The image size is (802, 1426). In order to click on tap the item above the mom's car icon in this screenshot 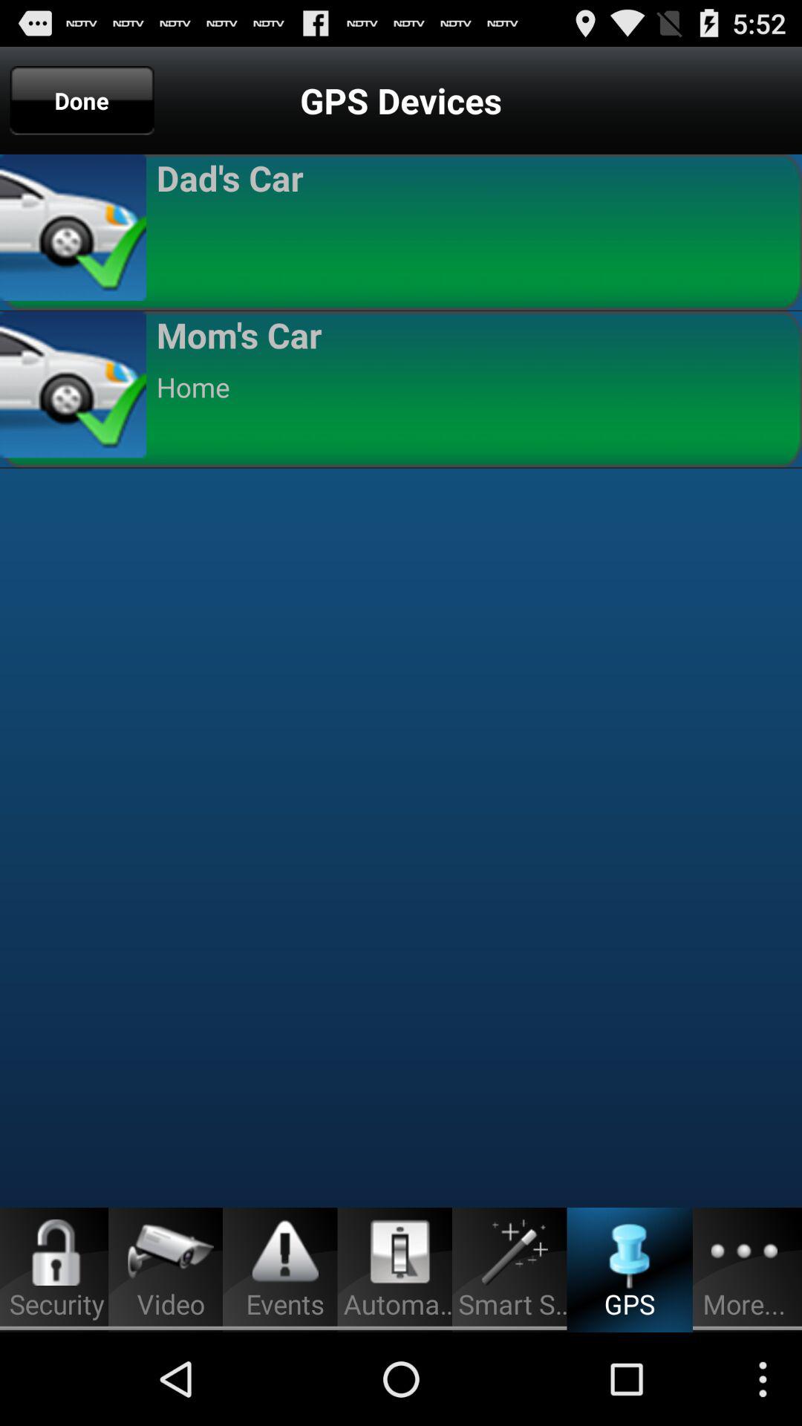, I will do `click(472, 230)`.